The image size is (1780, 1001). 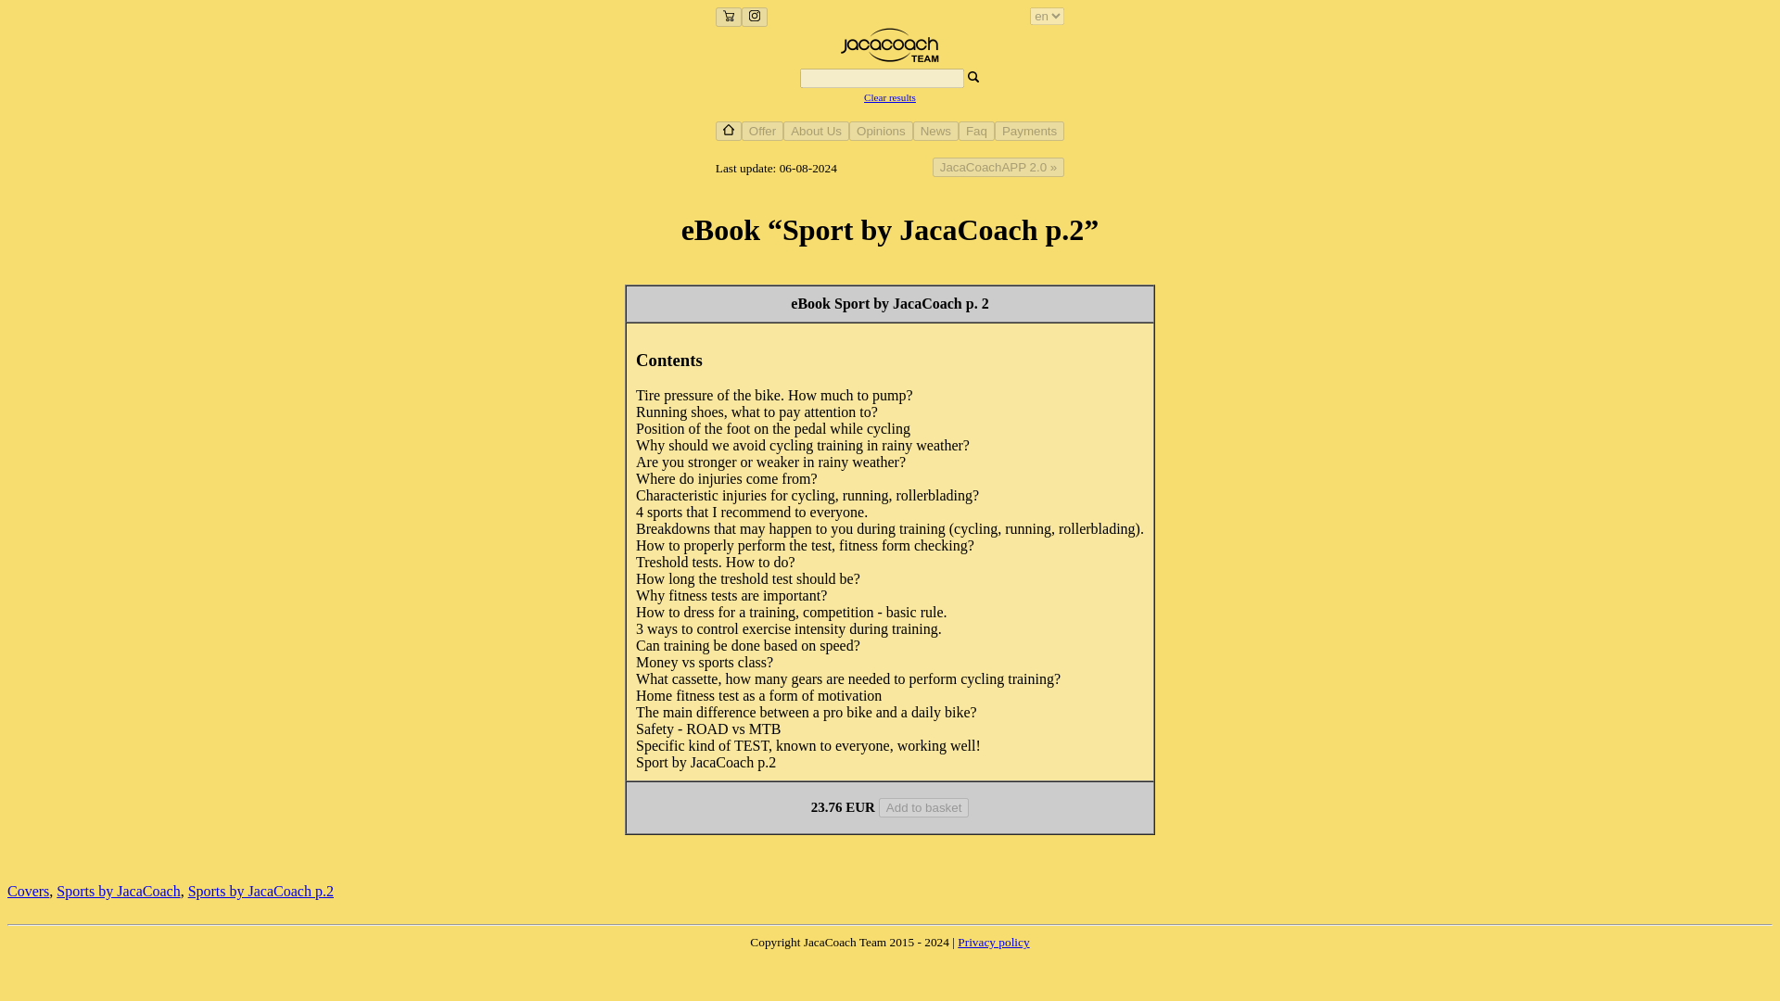 I want to click on Sports by JacaCoach, so click(x=118, y=890).